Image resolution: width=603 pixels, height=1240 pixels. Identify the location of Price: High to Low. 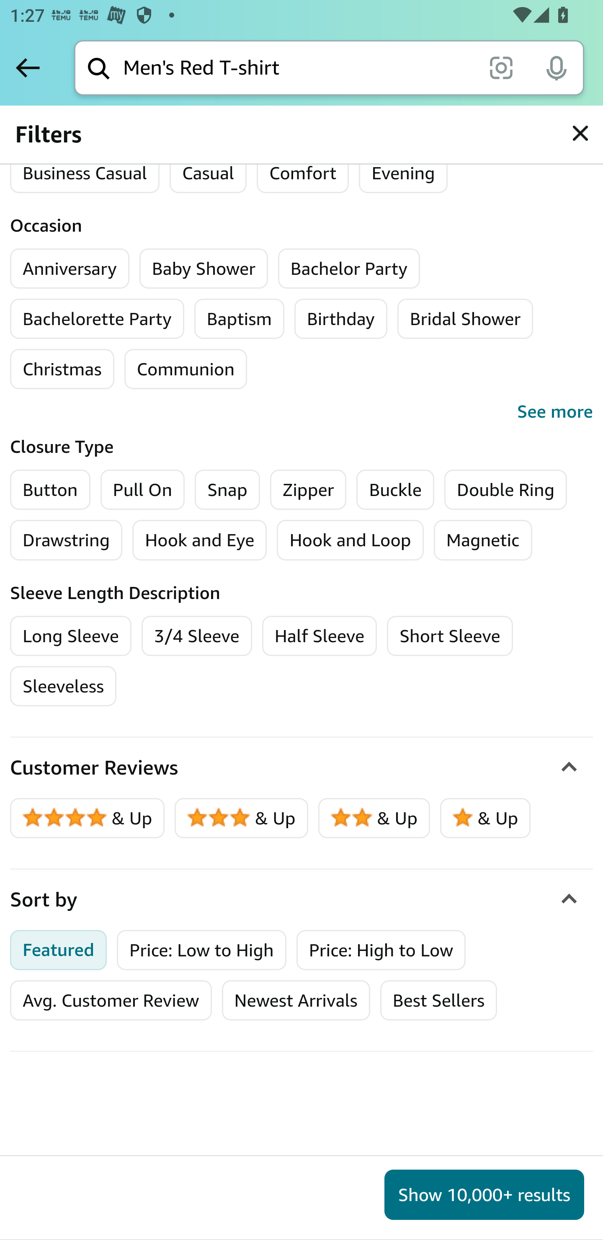
(381, 950).